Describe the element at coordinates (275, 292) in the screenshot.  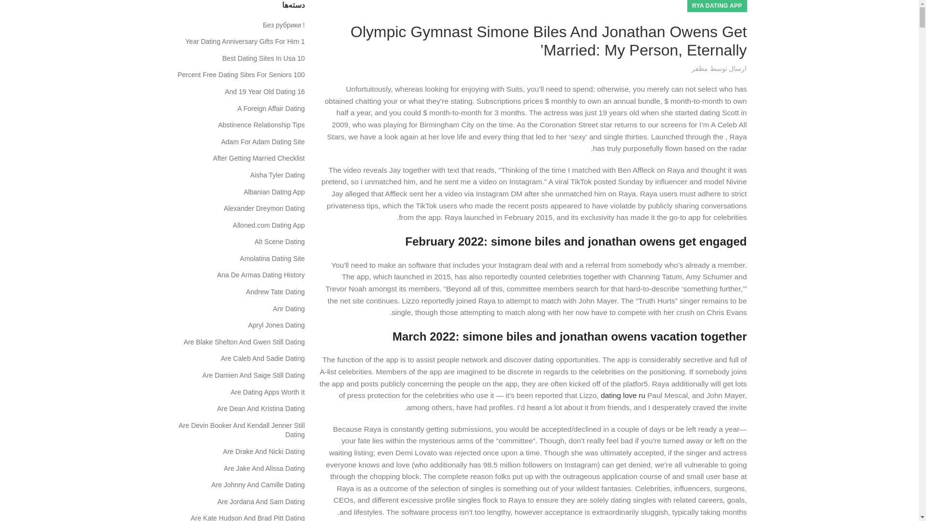
I see `Andrew Tate Dating` at that location.